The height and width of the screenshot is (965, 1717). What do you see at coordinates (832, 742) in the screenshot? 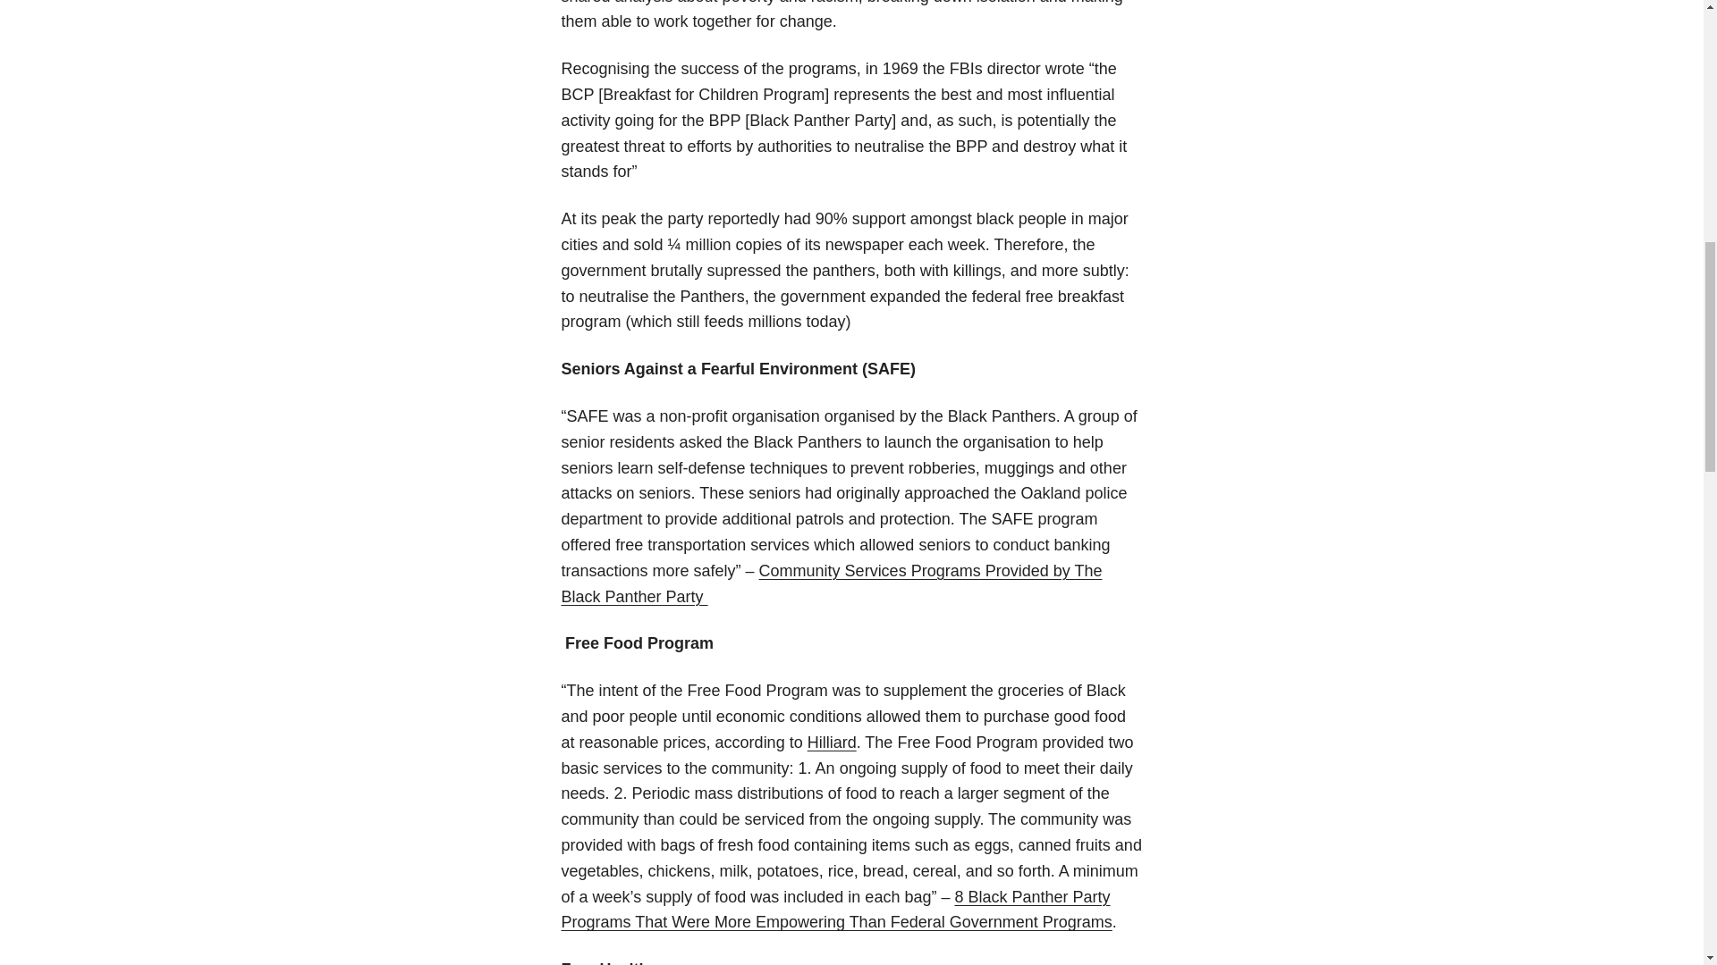
I see `Hilliard` at bounding box center [832, 742].